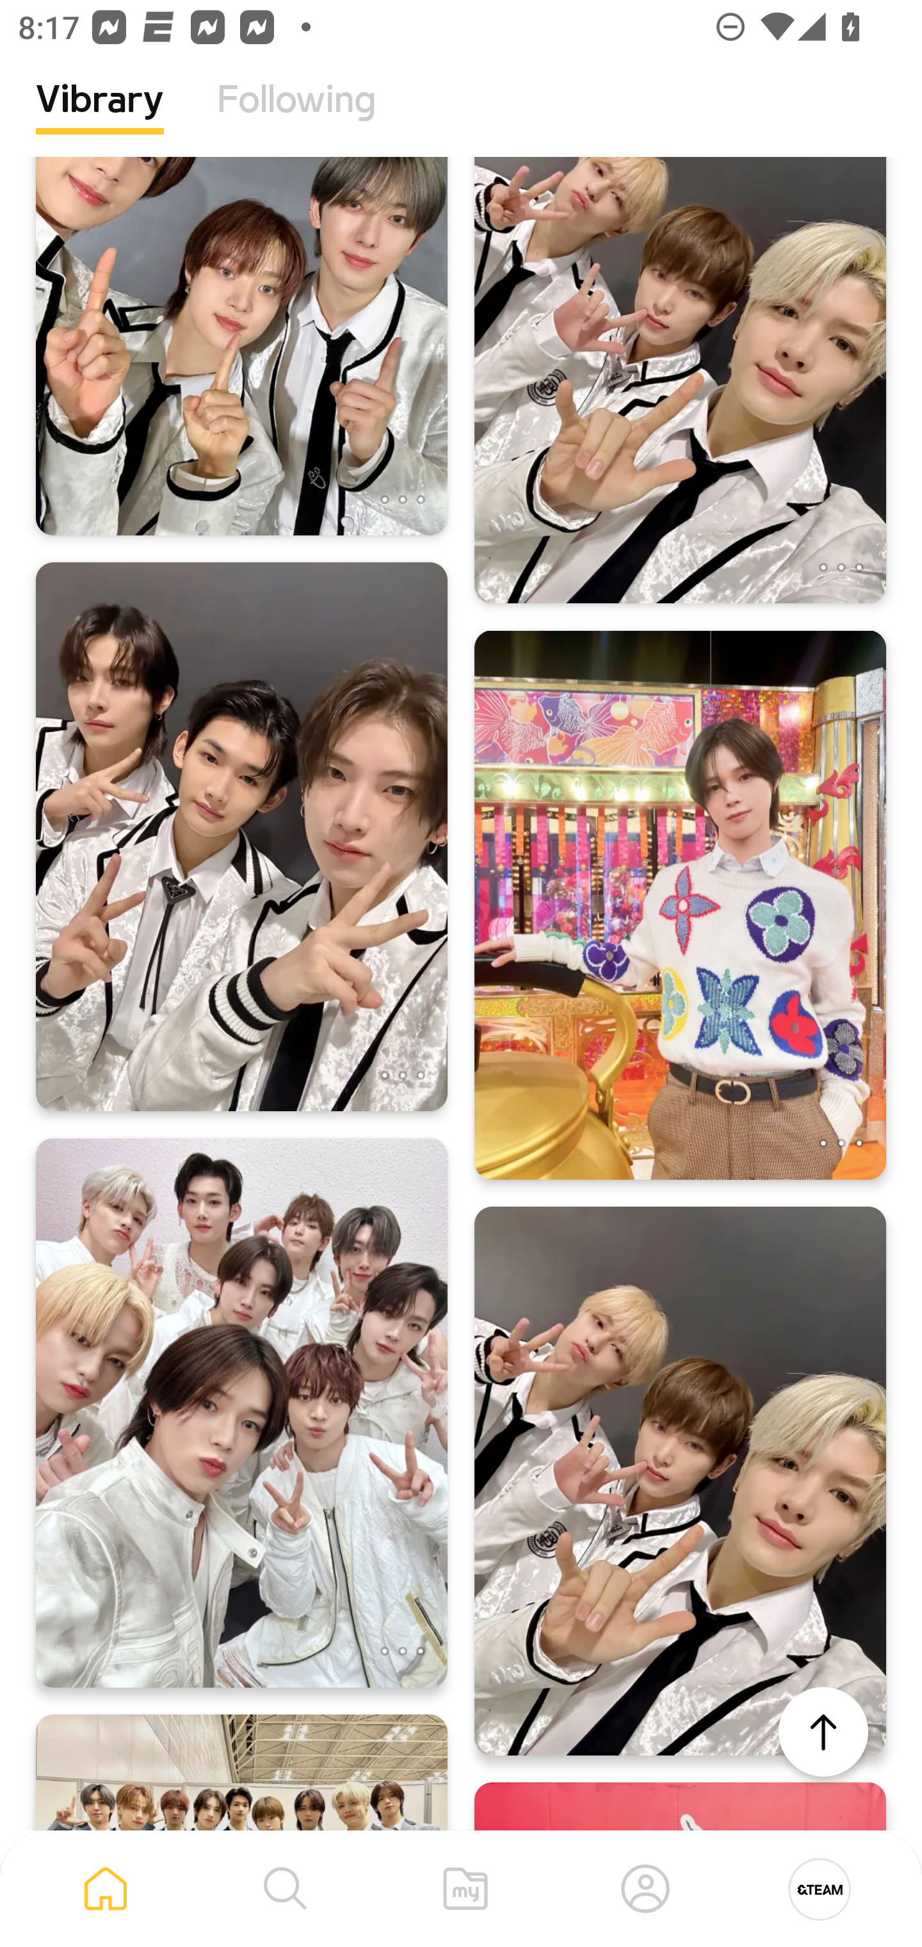  I want to click on Vibrary, so click(100, 118).